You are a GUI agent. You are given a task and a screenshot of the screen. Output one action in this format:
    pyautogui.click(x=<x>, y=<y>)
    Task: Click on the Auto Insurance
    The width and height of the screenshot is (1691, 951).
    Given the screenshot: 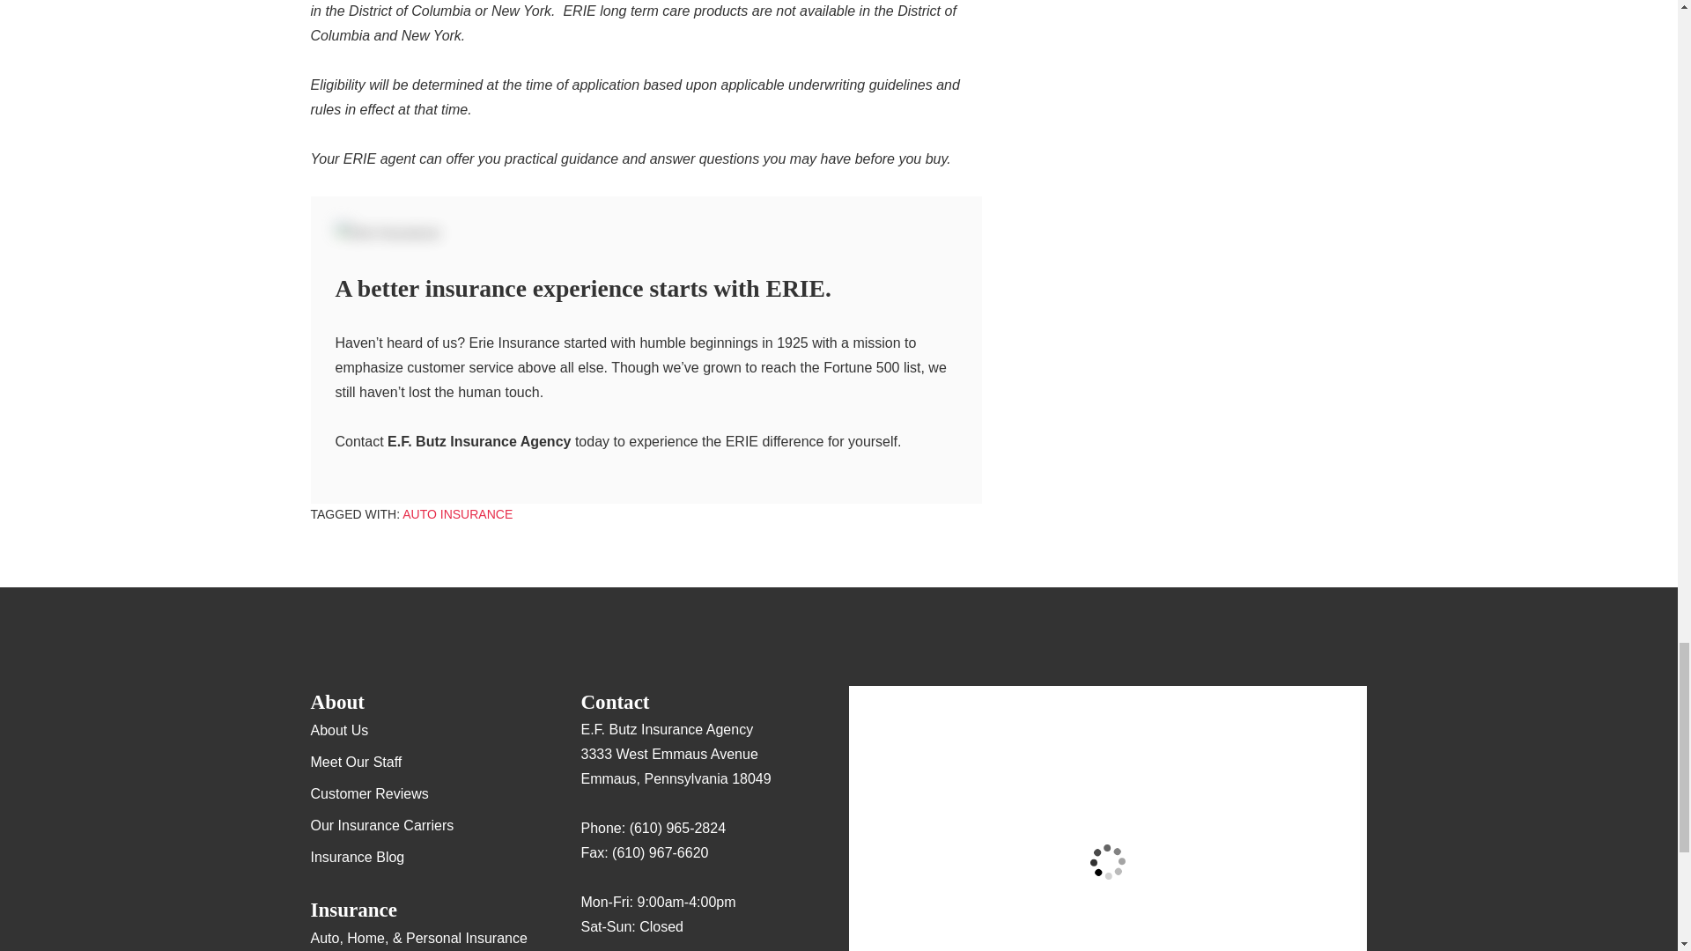 What is the action you would take?
    pyautogui.click(x=456, y=513)
    